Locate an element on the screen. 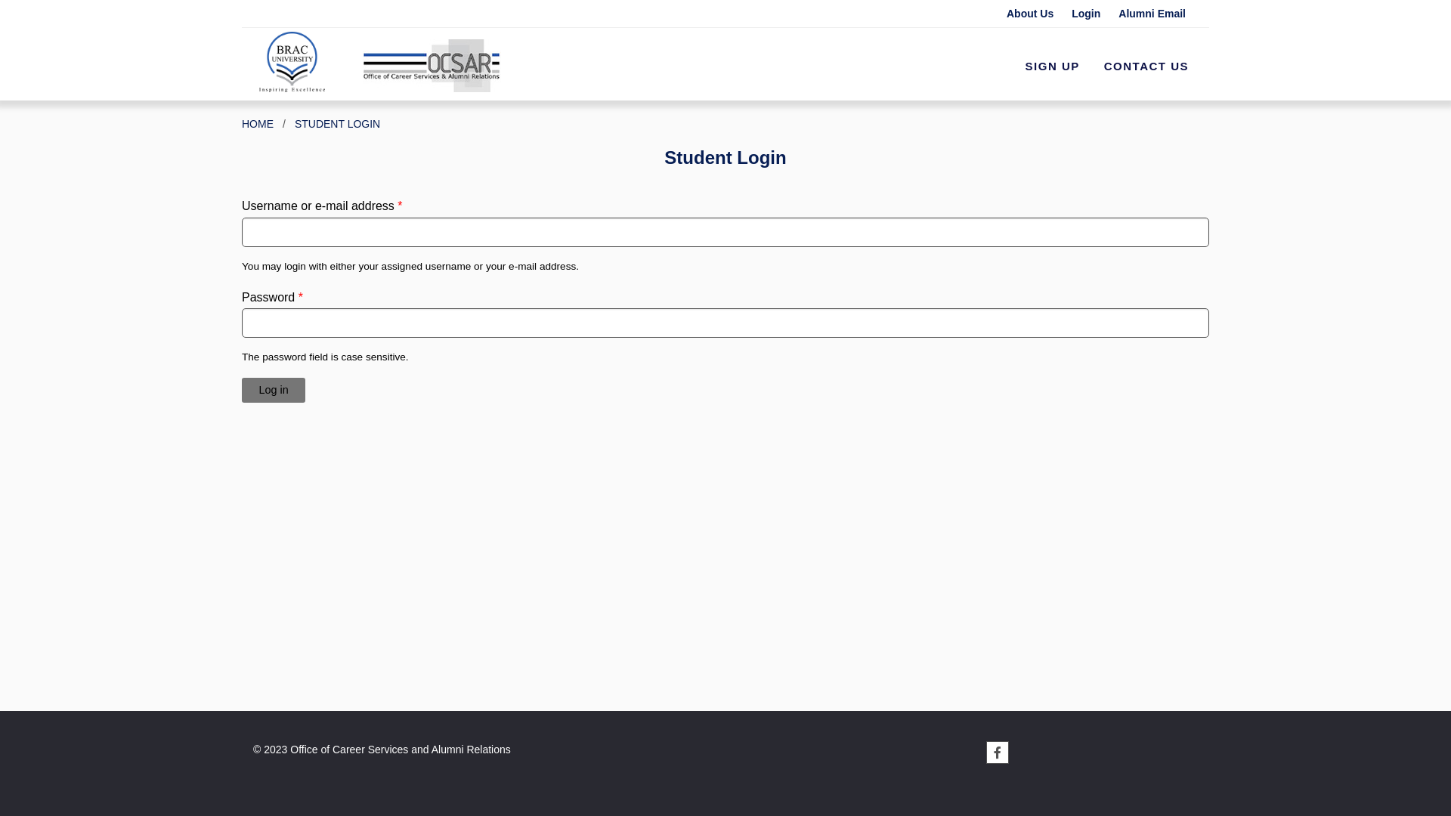 This screenshot has height=816, width=1451. Alumni Email is located at coordinates (1158, 14).